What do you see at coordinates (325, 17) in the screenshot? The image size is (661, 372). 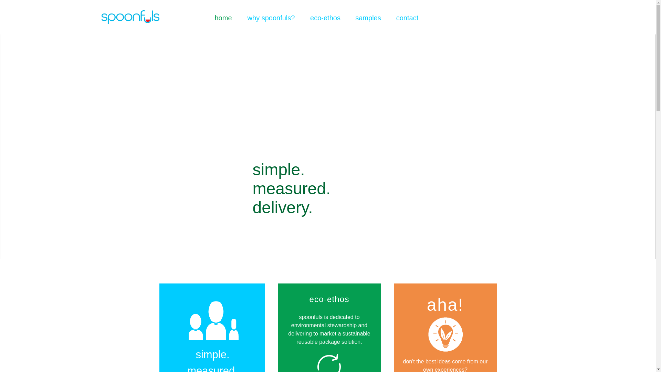 I see `eco-ethos` at bounding box center [325, 17].